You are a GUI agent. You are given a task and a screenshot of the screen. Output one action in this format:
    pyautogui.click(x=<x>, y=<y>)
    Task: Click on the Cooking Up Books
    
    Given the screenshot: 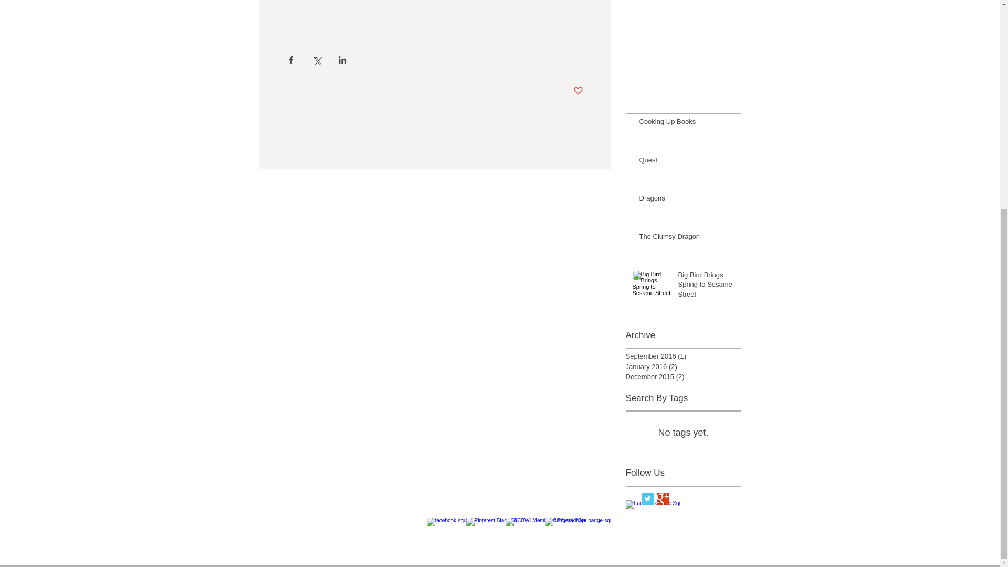 What is the action you would take?
    pyautogui.click(x=687, y=124)
    